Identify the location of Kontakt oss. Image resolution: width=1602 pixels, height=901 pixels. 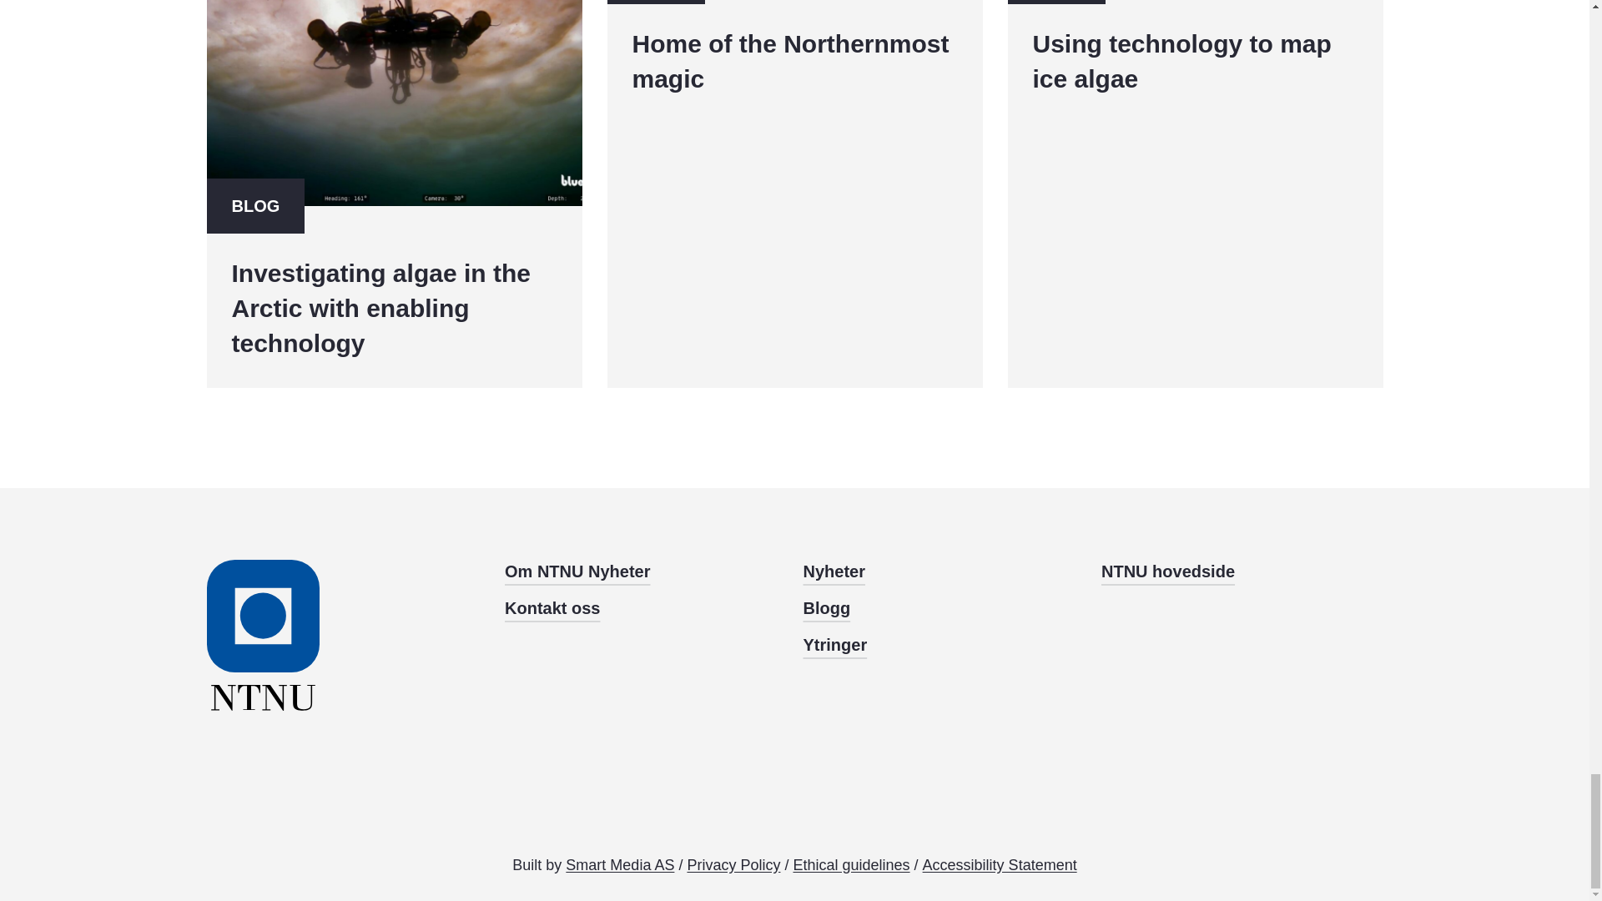
(943, 607).